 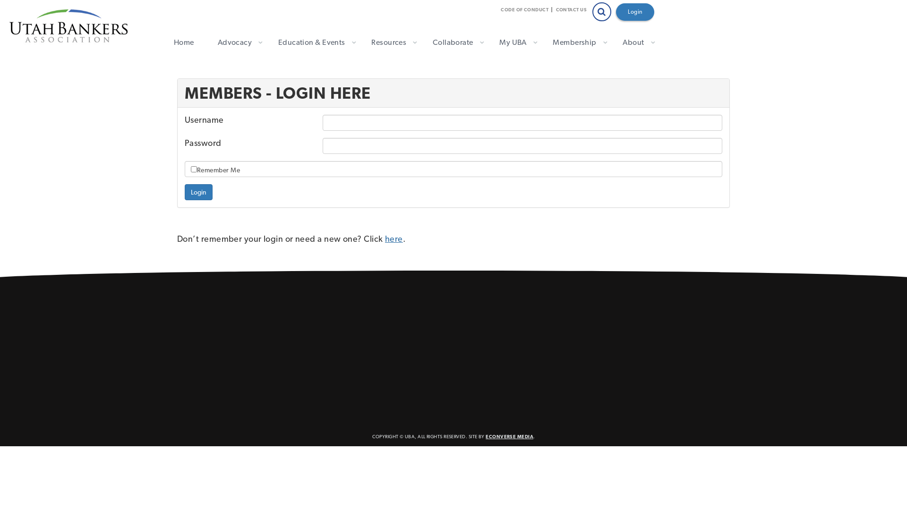 What do you see at coordinates (392, 338) in the screenshot?
I see `Career Center` at bounding box center [392, 338].